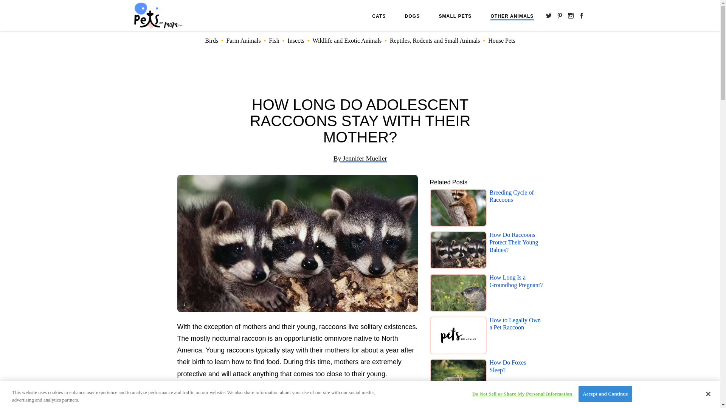  Describe the element at coordinates (512, 17) in the screenshot. I see `OTHER ANIMALS` at that location.